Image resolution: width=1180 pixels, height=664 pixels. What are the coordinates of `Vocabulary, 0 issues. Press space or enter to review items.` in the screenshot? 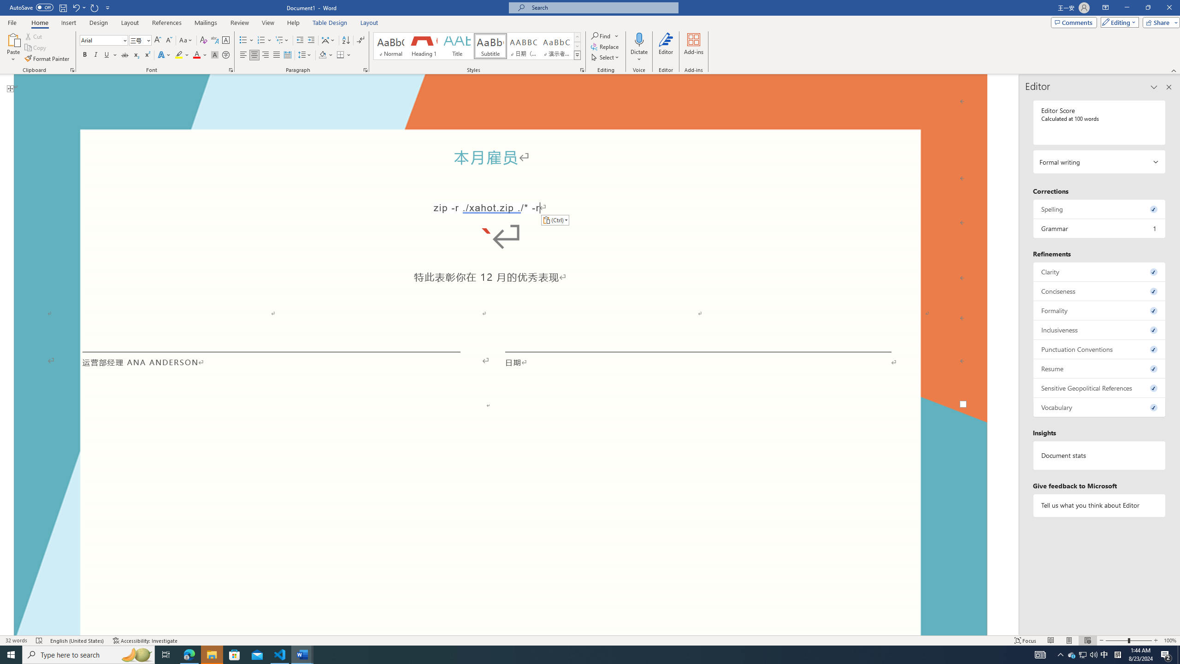 It's located at (1100, 407).